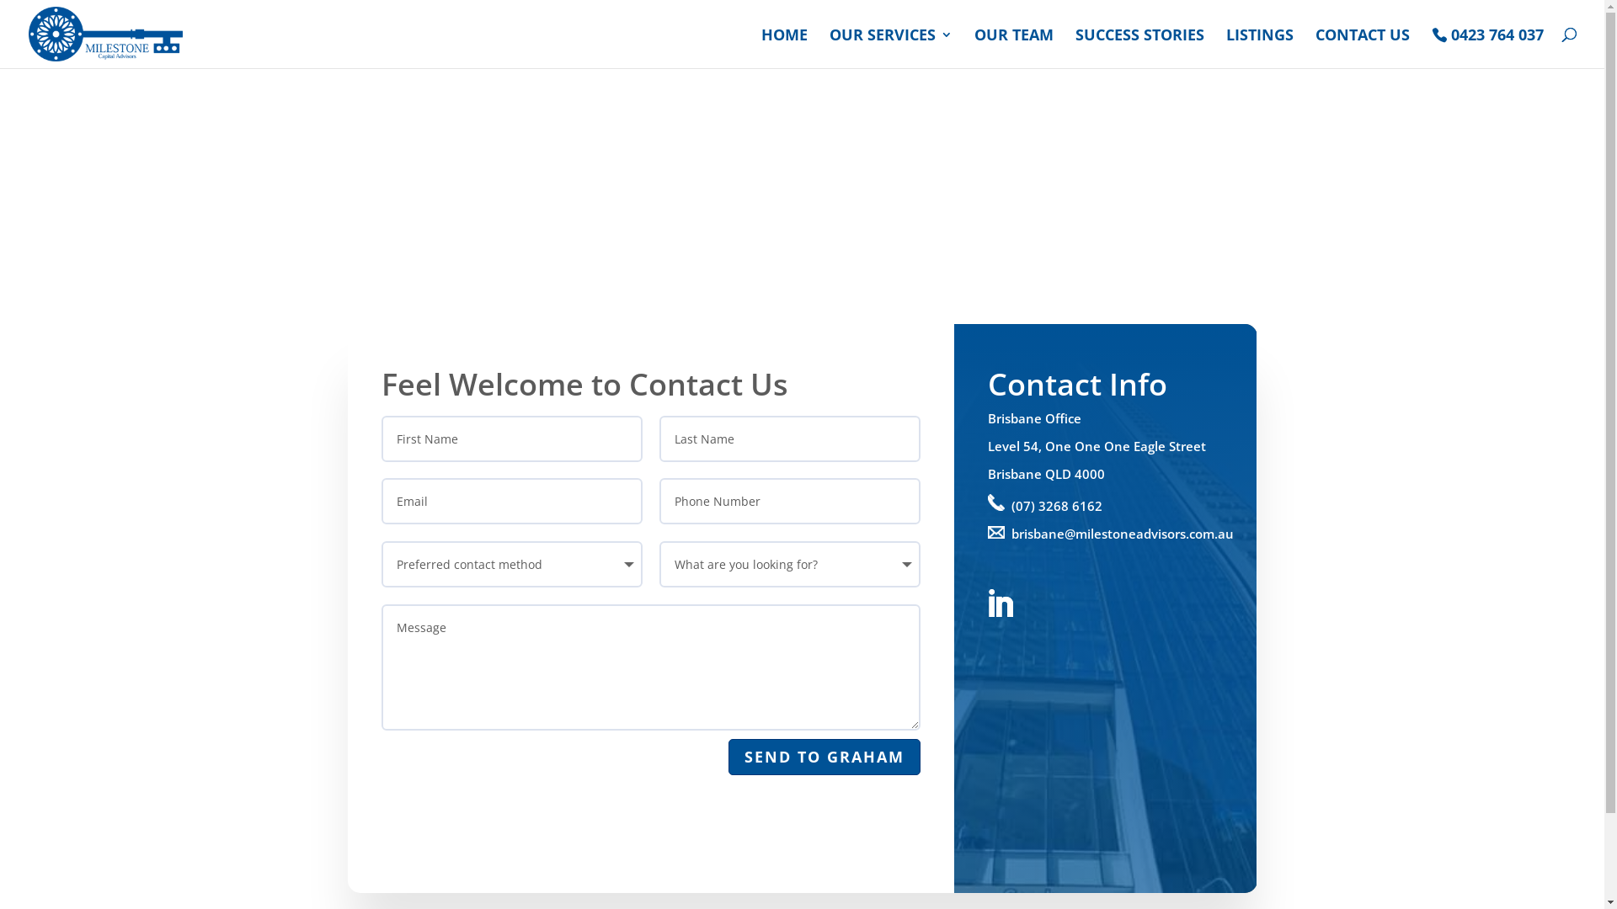 The height and width of the screenshot is (909, 1617). I want to click on SEND TO GRAHAM, so click(824, 757).